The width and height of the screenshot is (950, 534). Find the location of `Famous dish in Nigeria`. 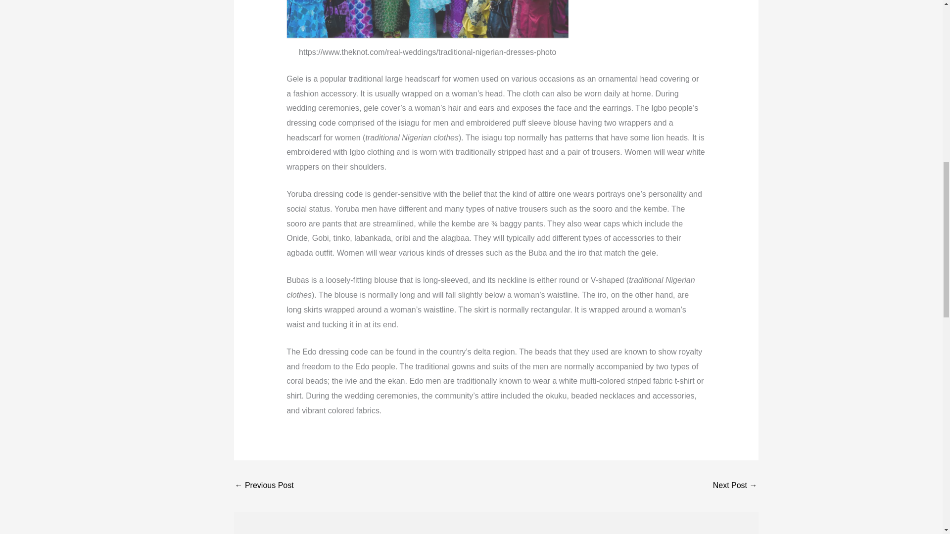

Famous dish in Nigeria is located at coordinates (264, 487).